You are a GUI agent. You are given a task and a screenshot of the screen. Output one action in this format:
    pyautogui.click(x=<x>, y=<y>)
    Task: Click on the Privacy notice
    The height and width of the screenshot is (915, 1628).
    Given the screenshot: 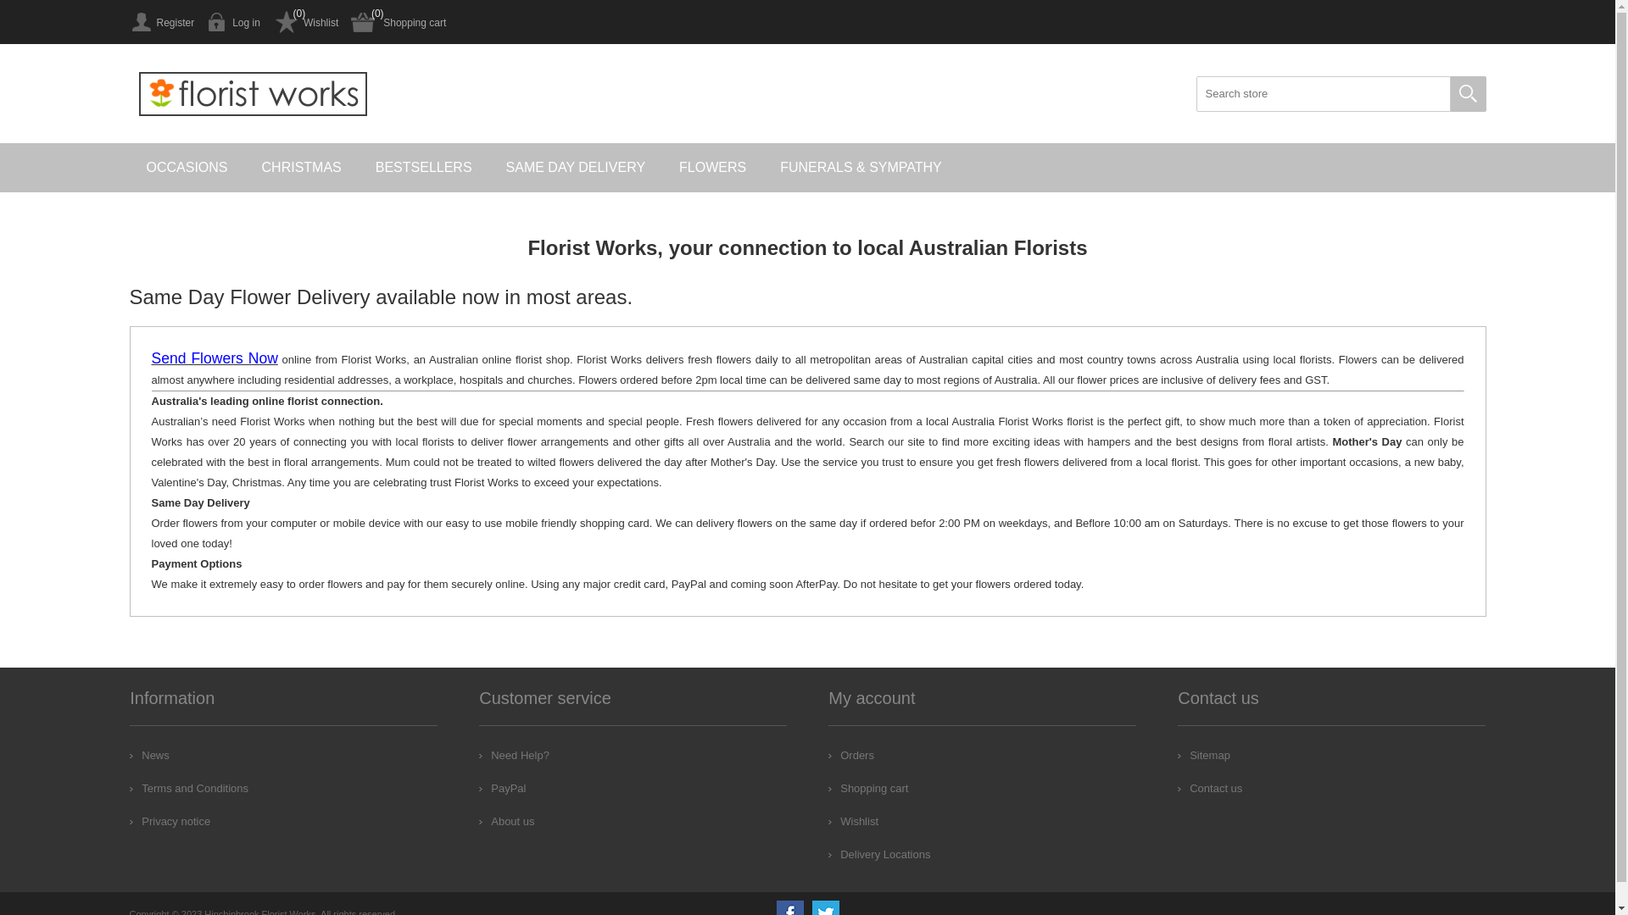 What is the action you would take?
    pyautogui.click(x=170, y=822)
    